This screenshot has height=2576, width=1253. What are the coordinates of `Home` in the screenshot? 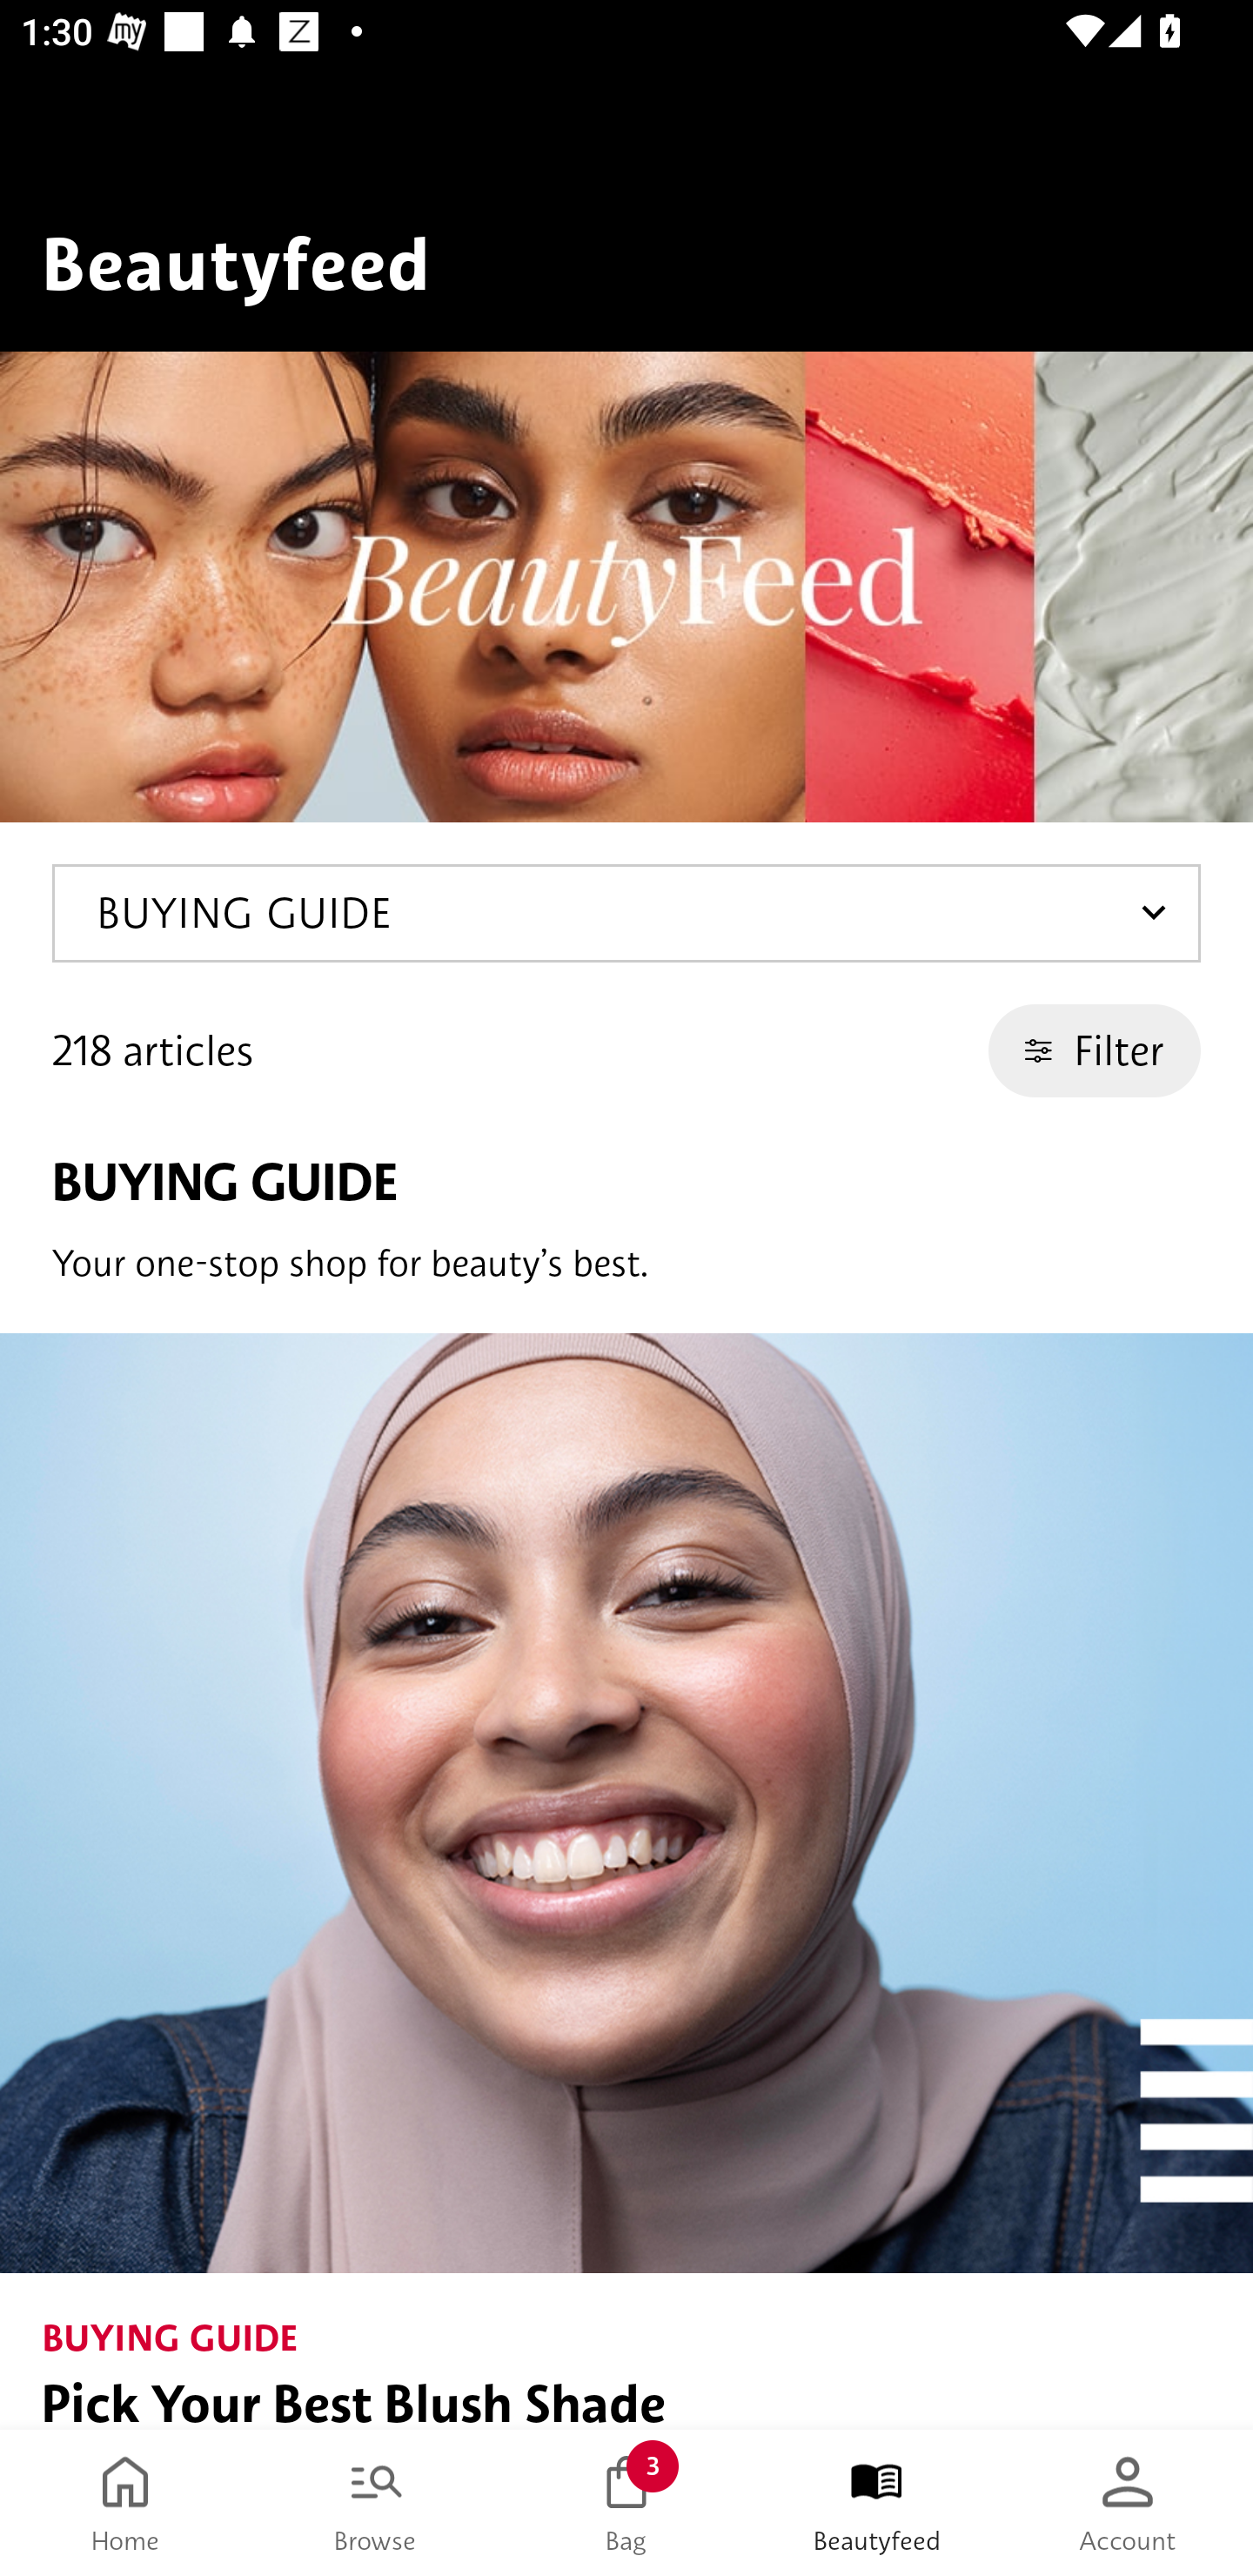 It's located at (125, 2503).